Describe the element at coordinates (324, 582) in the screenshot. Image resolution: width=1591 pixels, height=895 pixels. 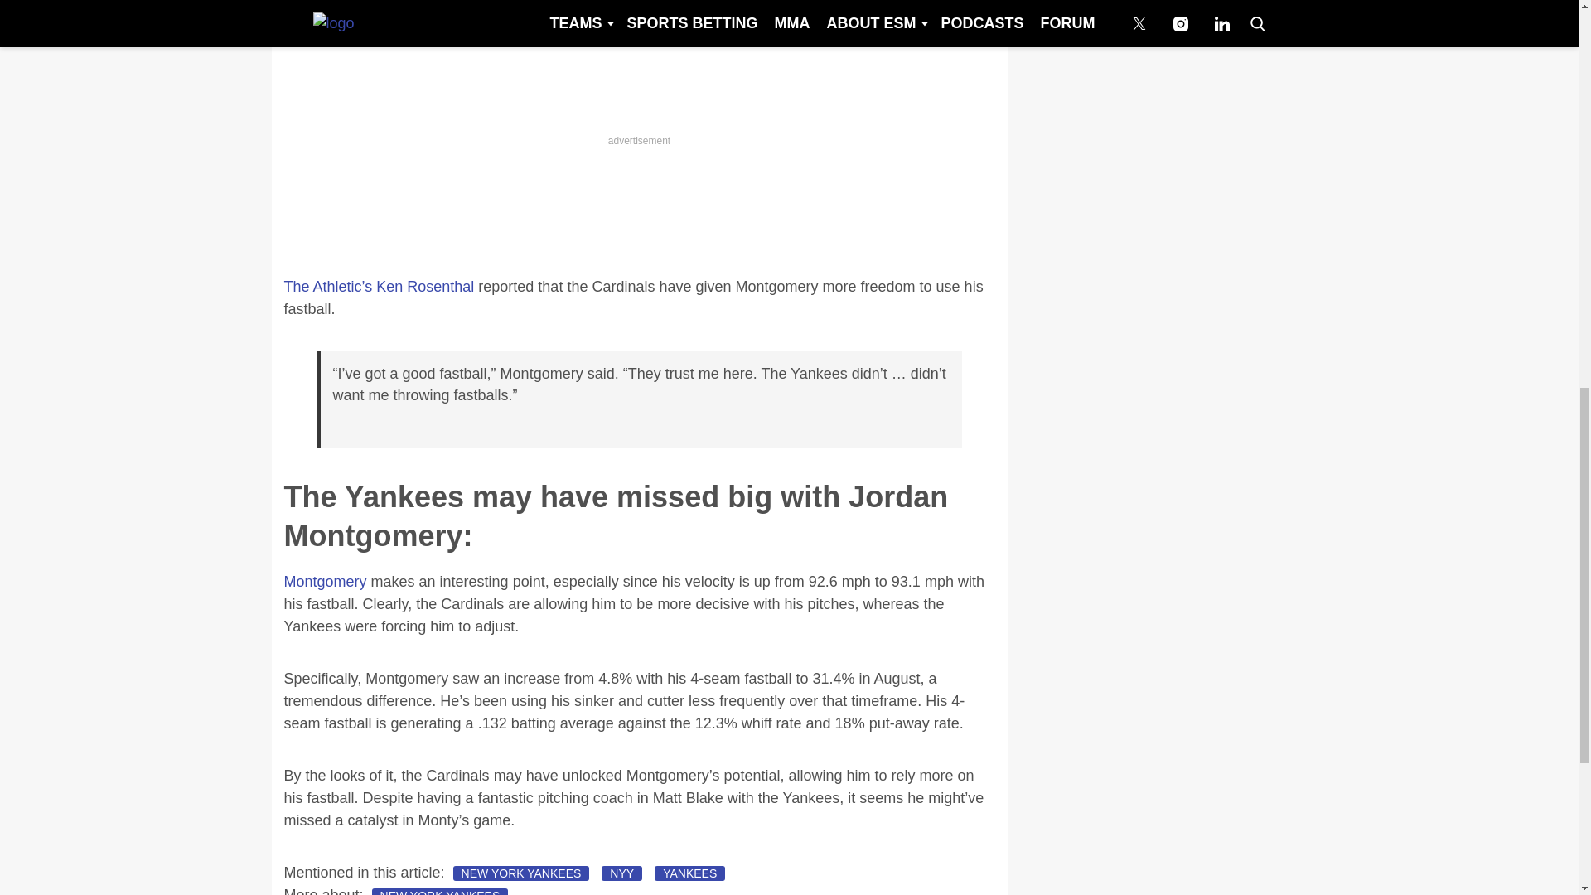
I see `Montgomery` at that location.